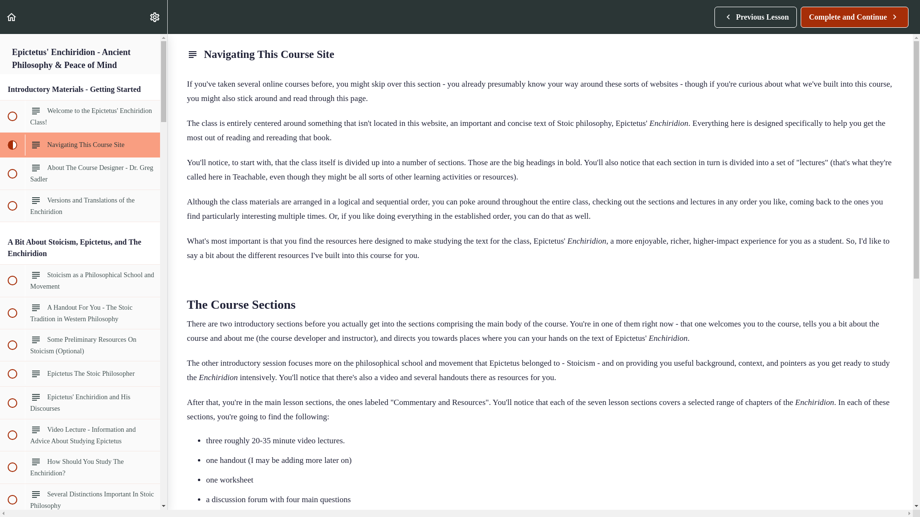 The width and height of the screenshot is (920, 517). What do you see at coordinates (80, 206) in the screenshot?
I see `  Stoicism as a Philosophical School and Movement` at bounding box center [80, 206].